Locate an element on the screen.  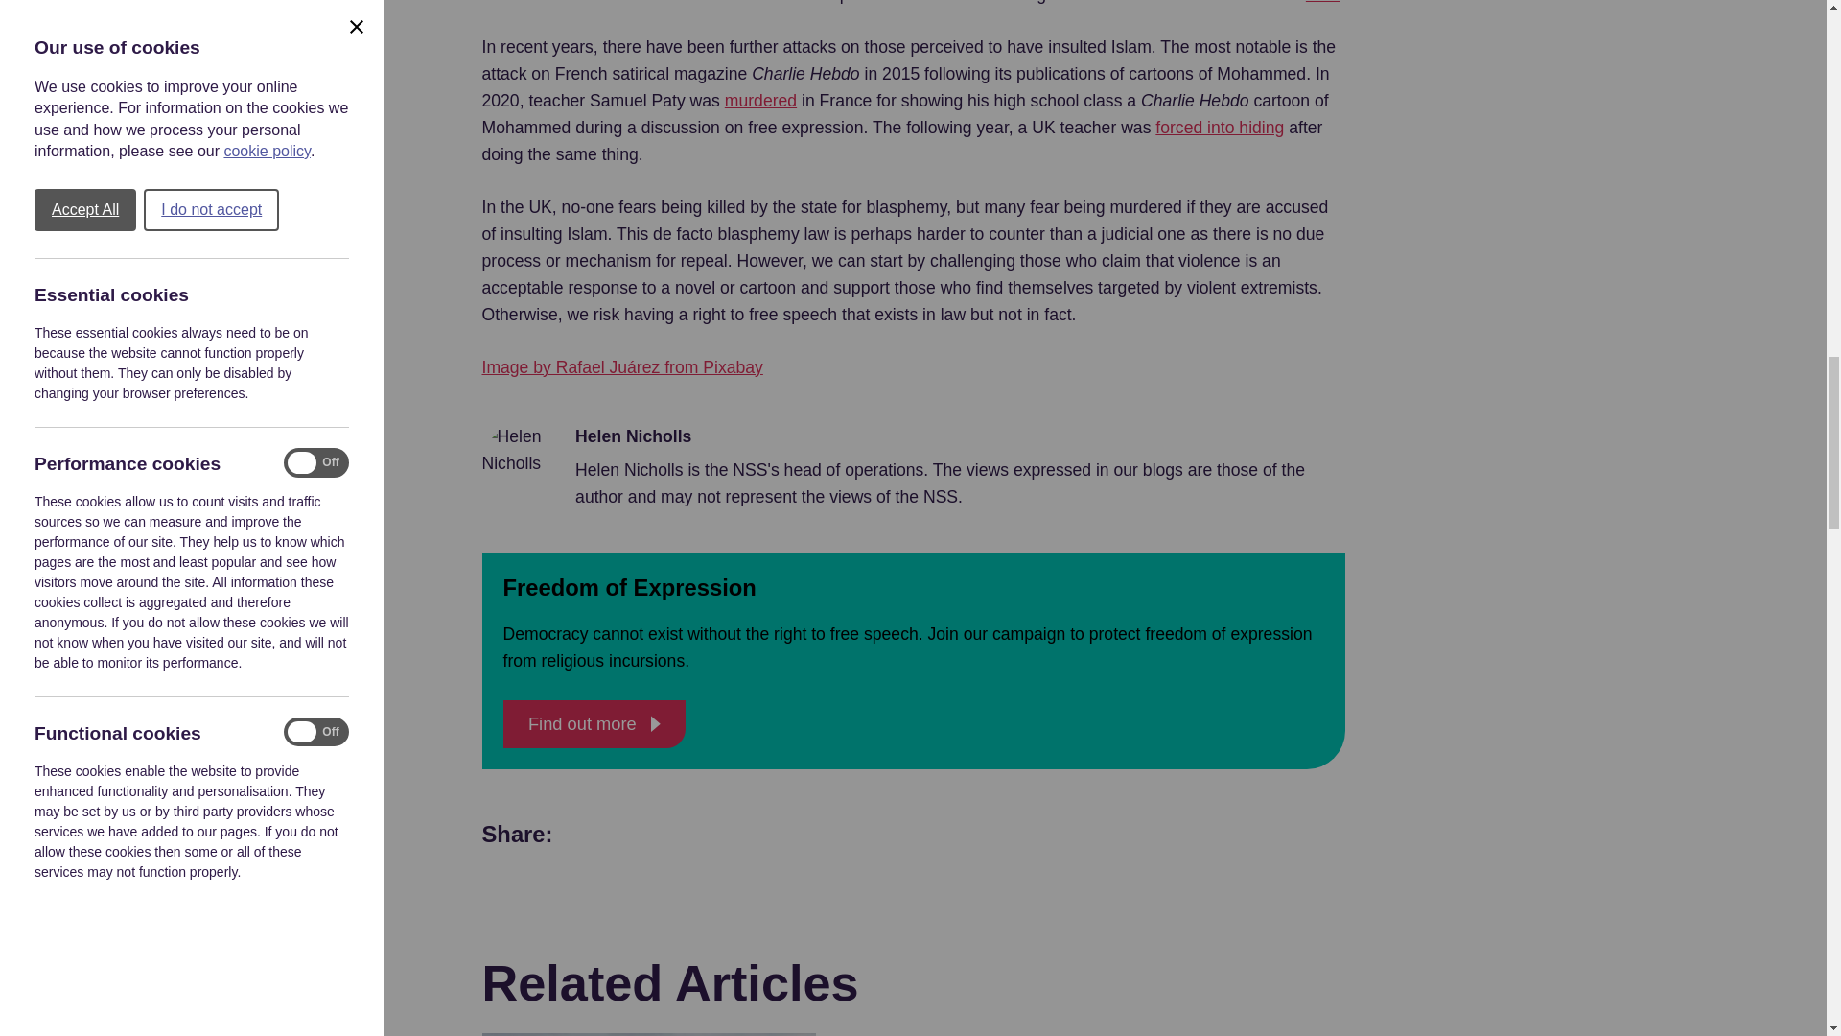
forced into hiding is located at coordinates (1220, 127).